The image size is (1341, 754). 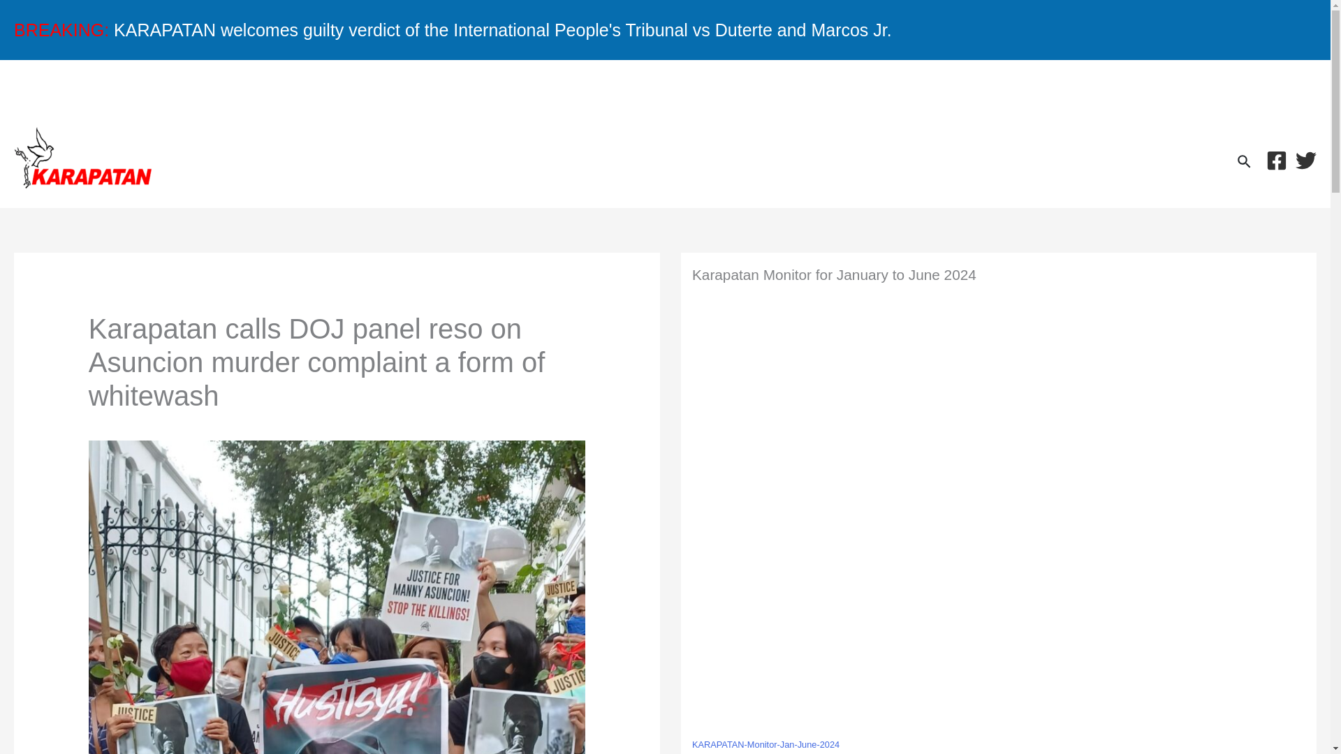 I want to click on STATS AND RESOURCES, so click(x=446, y=88).